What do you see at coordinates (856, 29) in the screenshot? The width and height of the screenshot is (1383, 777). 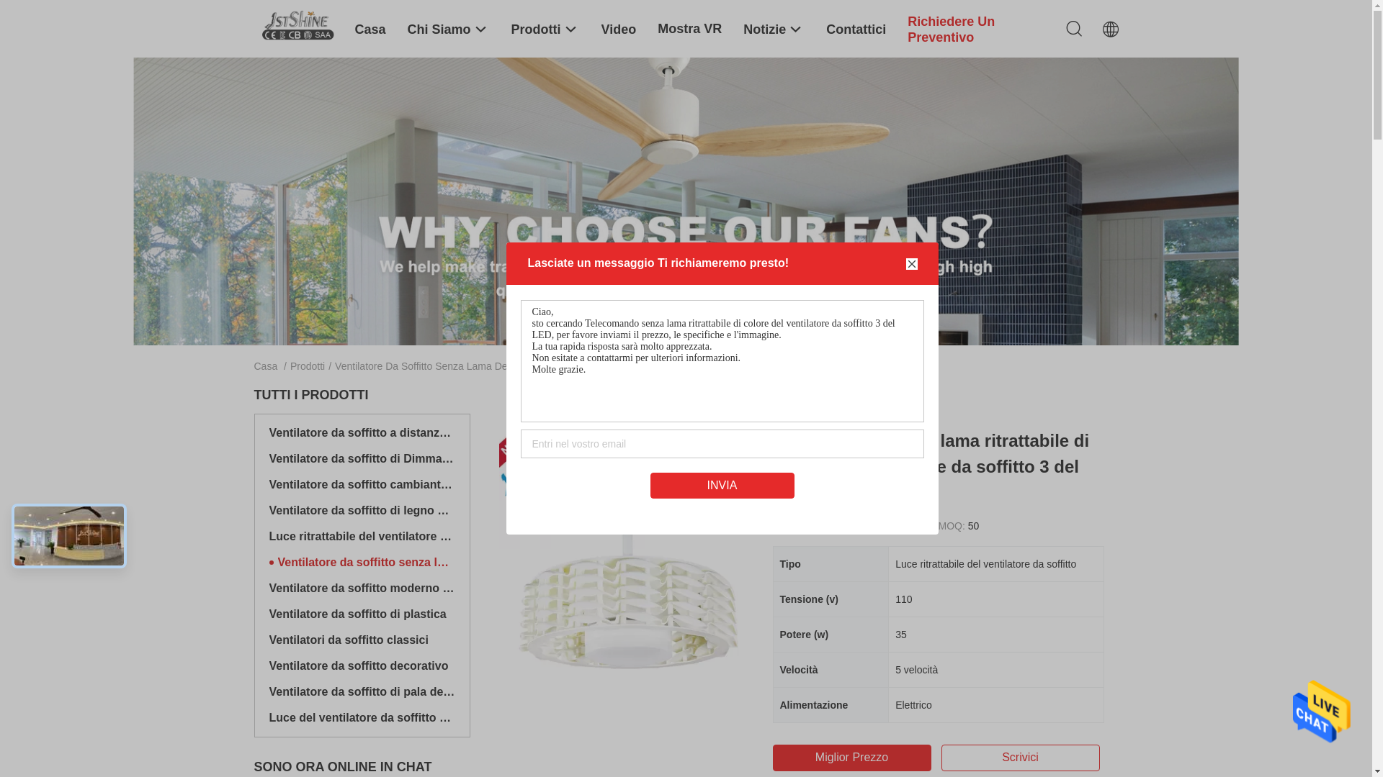 I see `Contattici` at bounding box center [856, 29].